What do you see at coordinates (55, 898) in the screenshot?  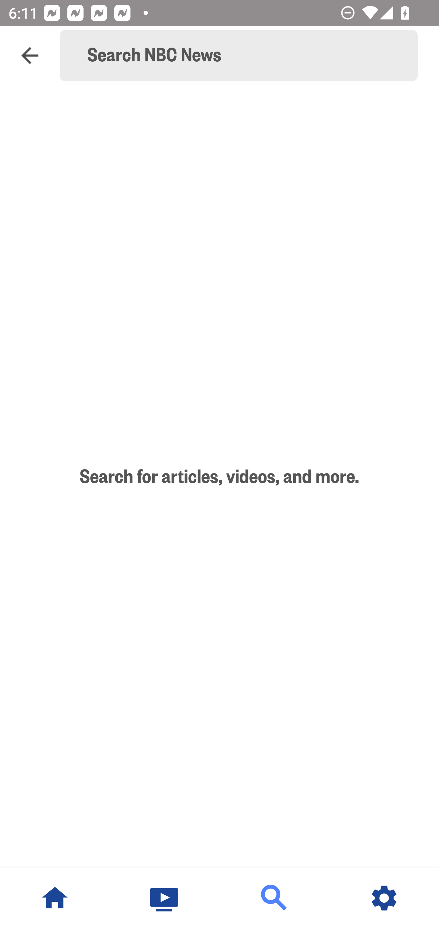 I see `NBC News Home` at bounding box center [55, 898].